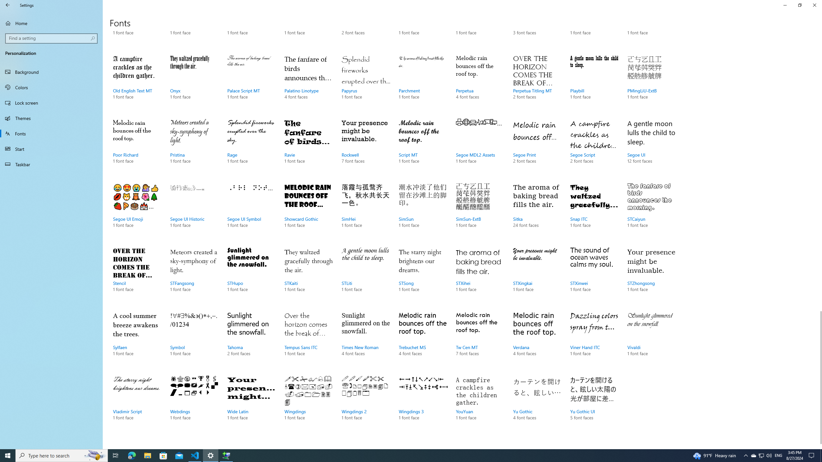  What do you see at coordinates (480, 84) in the screenshot?
I see `Perpetua, 4 font faces` at bounding box center [480, 84].